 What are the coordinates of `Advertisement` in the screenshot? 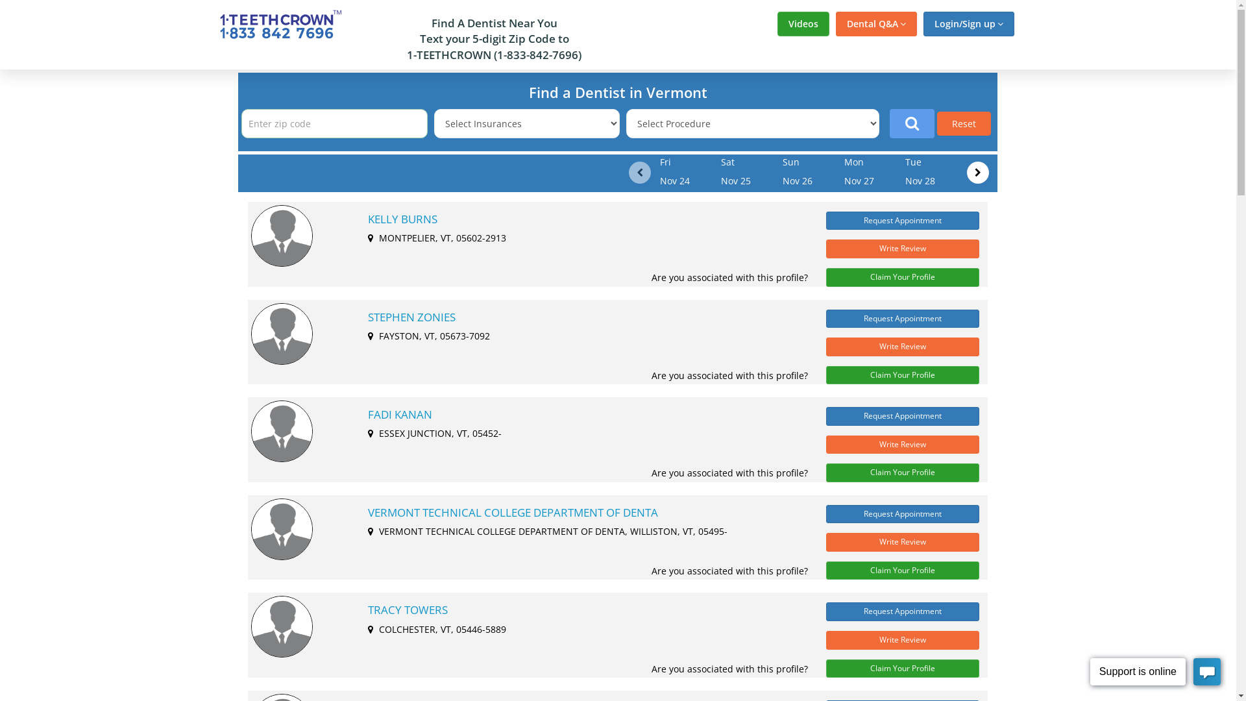 It's located at (111, 264).